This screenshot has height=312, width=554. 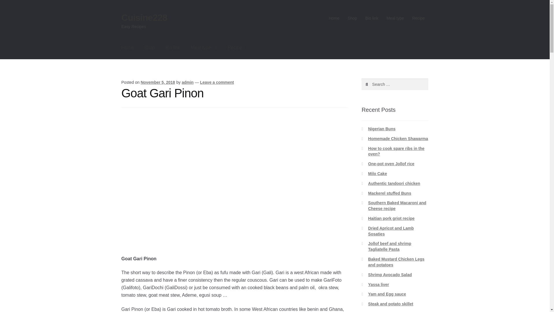 I want to click on Home, so click(x=128, y=48).